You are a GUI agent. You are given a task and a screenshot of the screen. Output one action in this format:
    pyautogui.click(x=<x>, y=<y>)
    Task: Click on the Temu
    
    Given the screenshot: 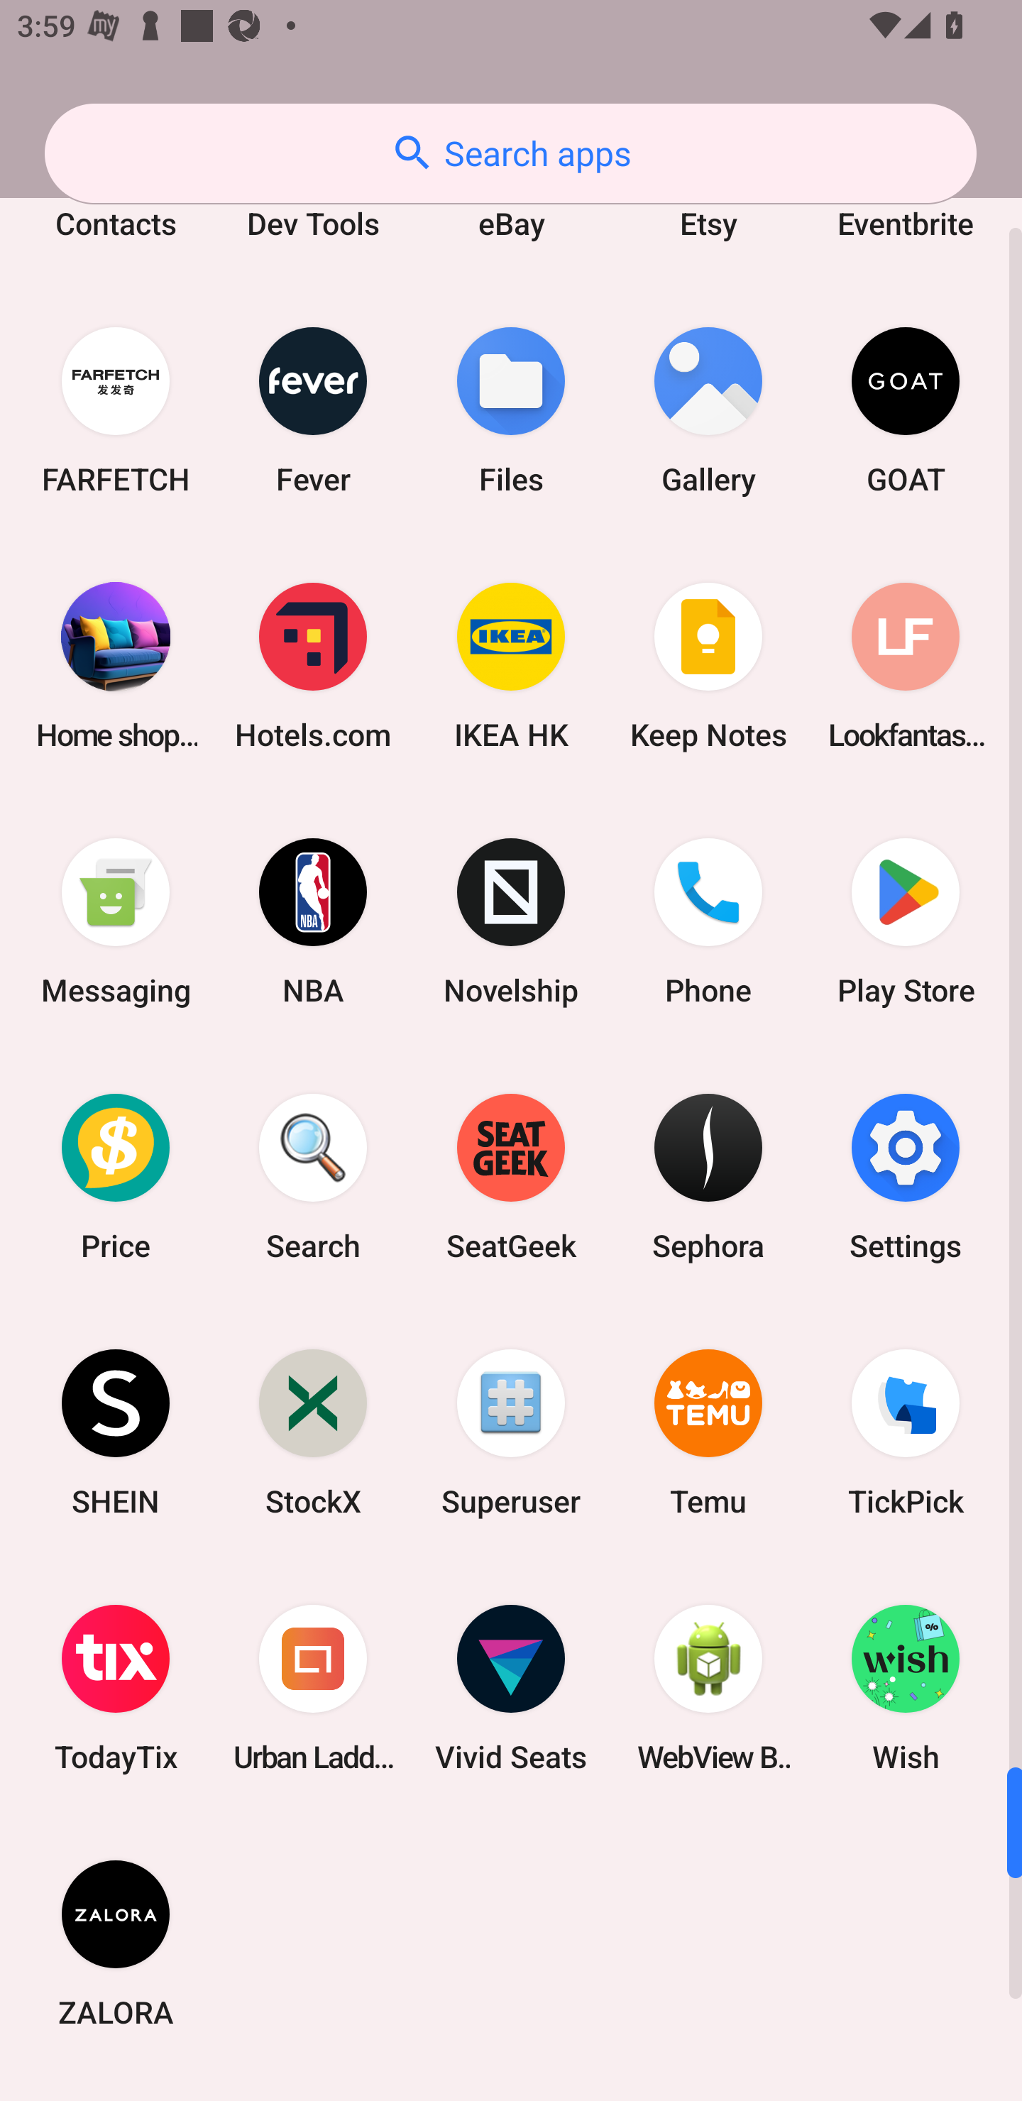 What is the action you would take?
    pyautogui.click(x=708, y=1432)
    